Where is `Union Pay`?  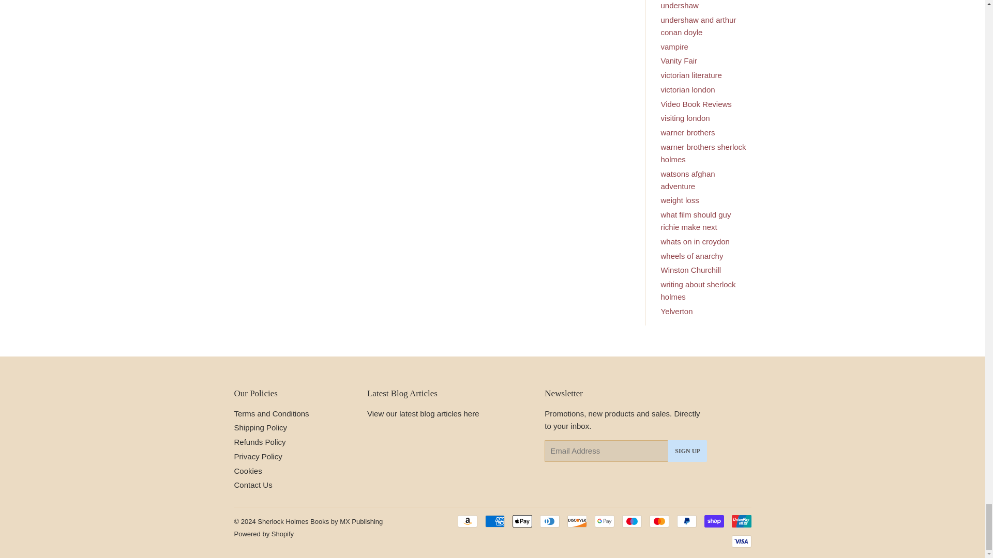 Union Pay is located at coordinates (741, 521).